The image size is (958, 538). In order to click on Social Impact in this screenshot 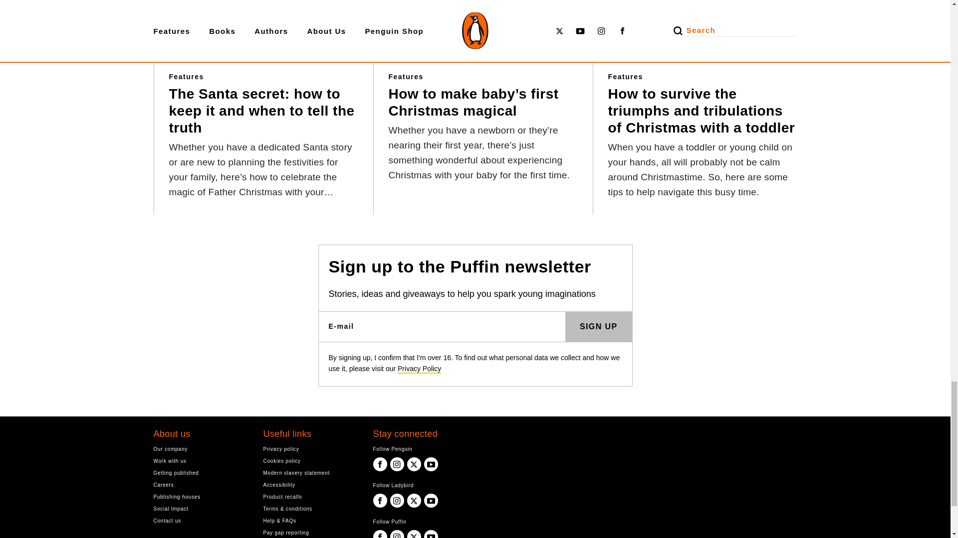, I will do `click(201, 509)`.